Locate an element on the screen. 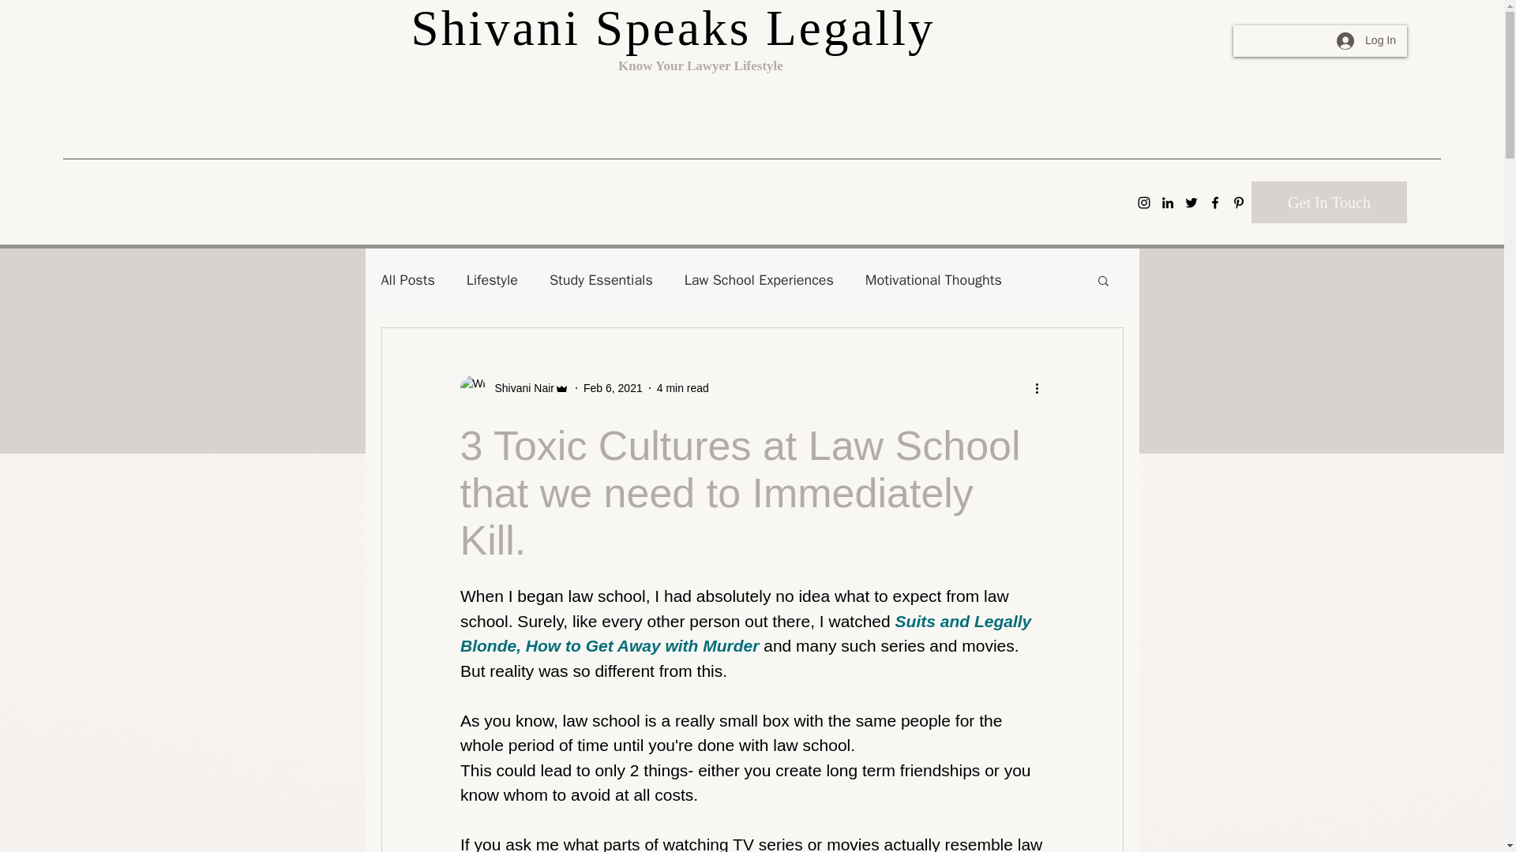  Motivational Thoughts is located at coordinates (933, 280).